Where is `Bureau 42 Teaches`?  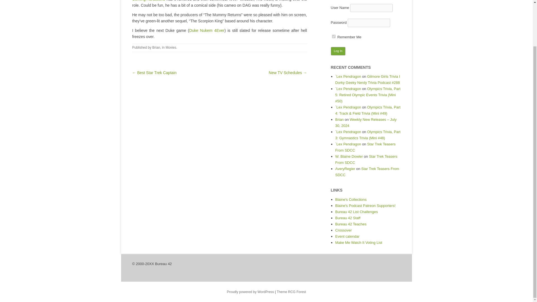 Bureau 42 Teaches is located at coordinates (351, 224).